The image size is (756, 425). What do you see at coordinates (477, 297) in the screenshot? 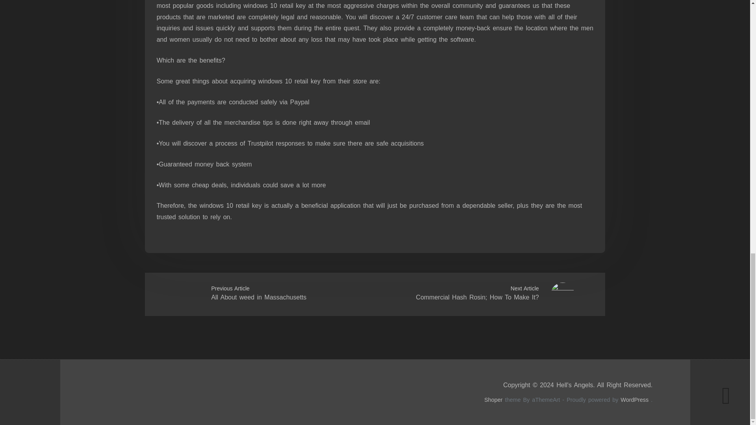
I see `Commercial Hash Rosin; How To Make It?` at bounding box center [477, 297].